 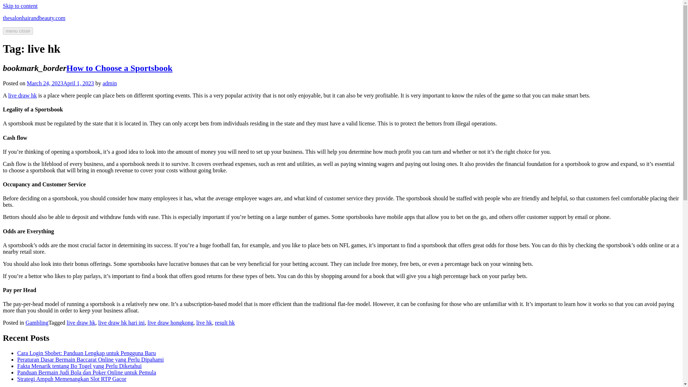 What do you see at coordinates (18, 31) in the screenshot?
I see `menu close` at bounding box center [18, 31].